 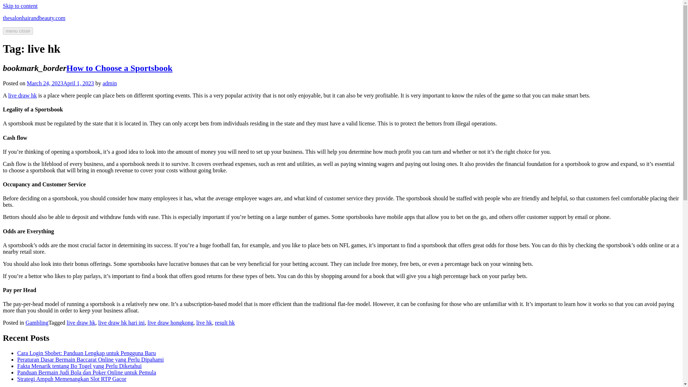 What do you see at coordinates (18, 31) in the screenshot?
I see `menu close` at bounding box center [18, 31].